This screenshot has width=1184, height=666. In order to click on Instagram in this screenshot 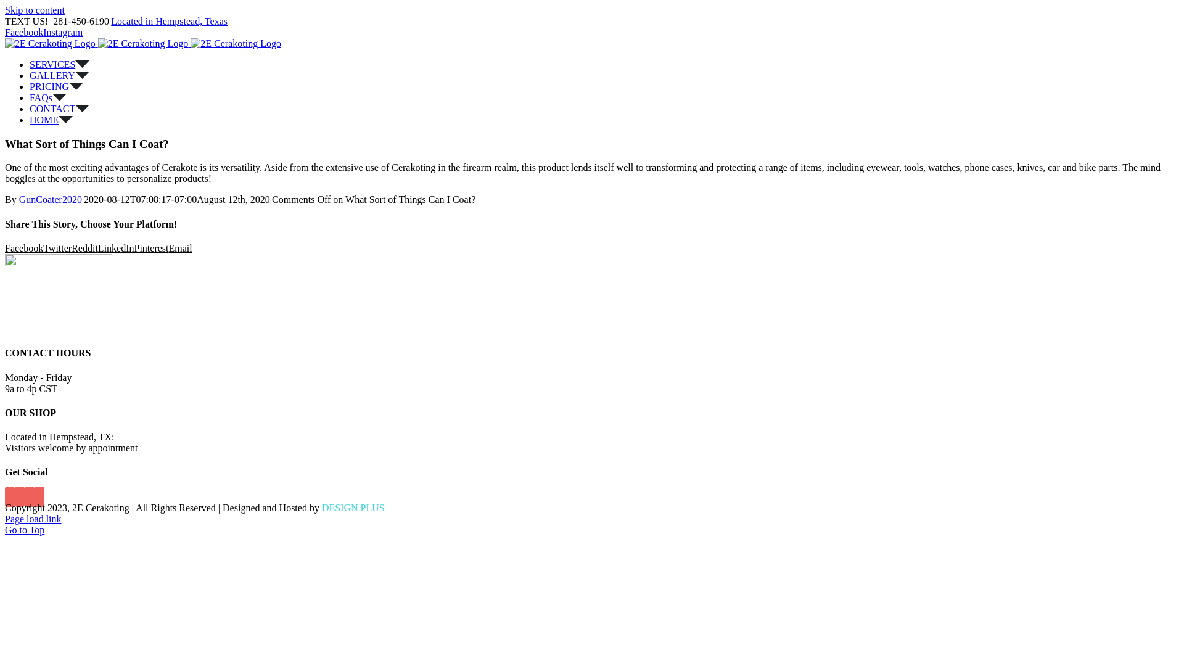, I will do `click(63, 32)`.